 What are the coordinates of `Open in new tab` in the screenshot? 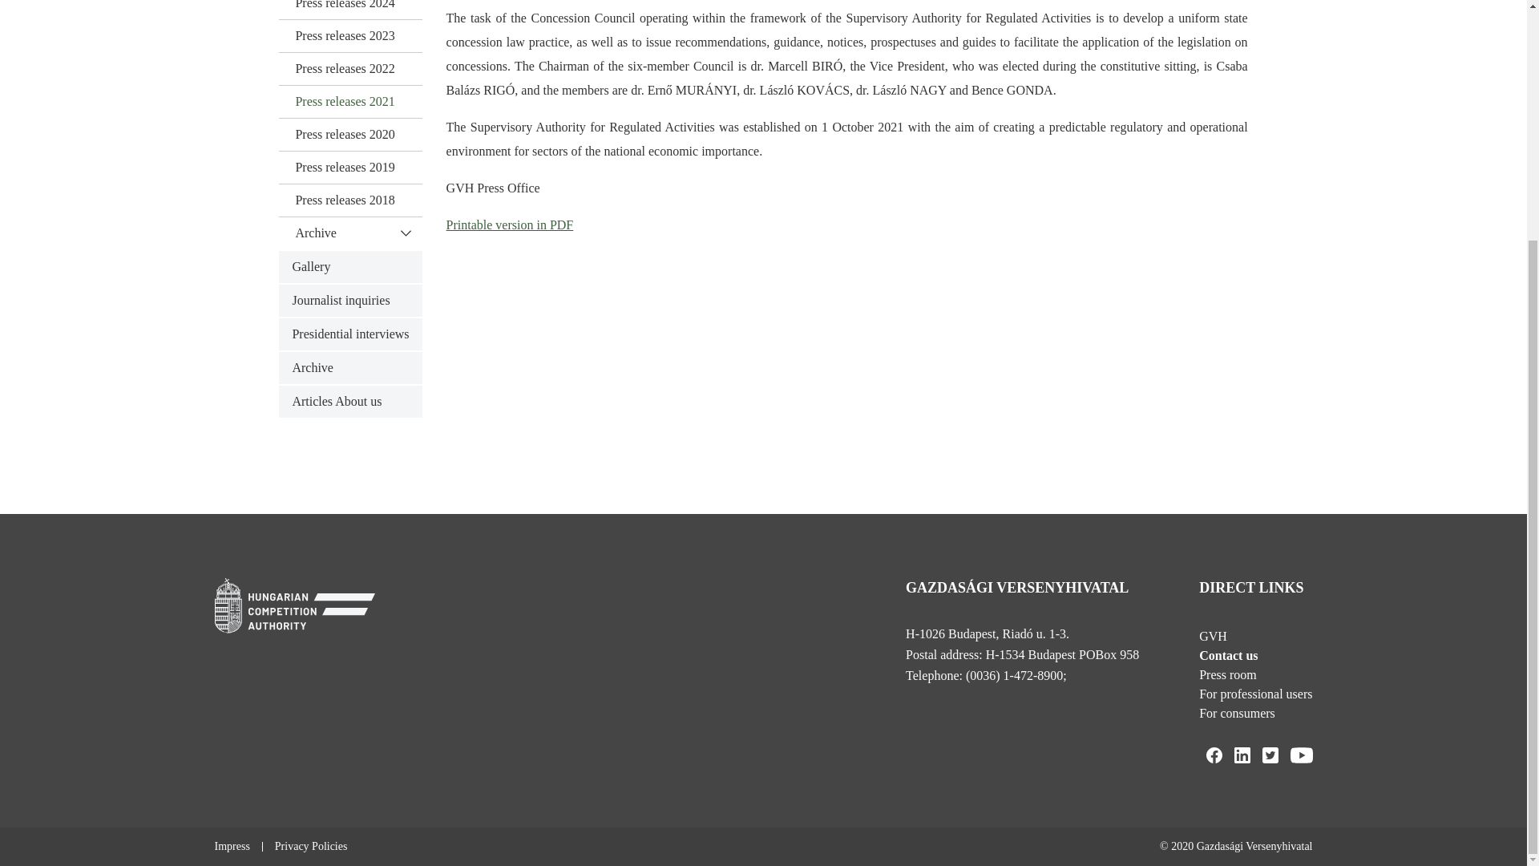 It's located at (1302, 755).